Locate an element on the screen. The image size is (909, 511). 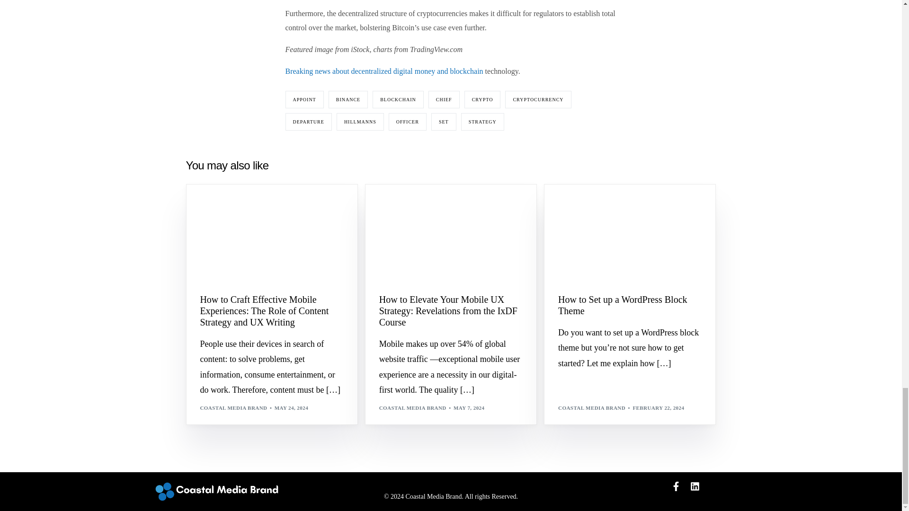
 View Post: How to Set up a WordPress Block Theme is located at coordinates (630, 233).